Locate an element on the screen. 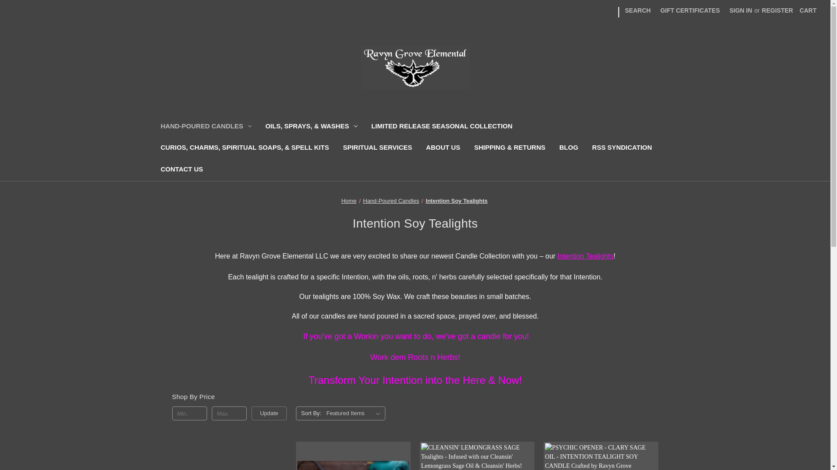 The width and height of the screenshot is (837, 470). Ravyn Grove Elemental is located at coordinates (415, 67).